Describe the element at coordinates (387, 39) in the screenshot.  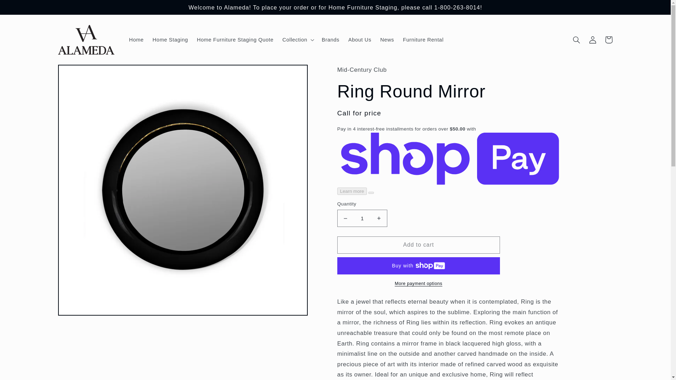
I see `News` at that location.